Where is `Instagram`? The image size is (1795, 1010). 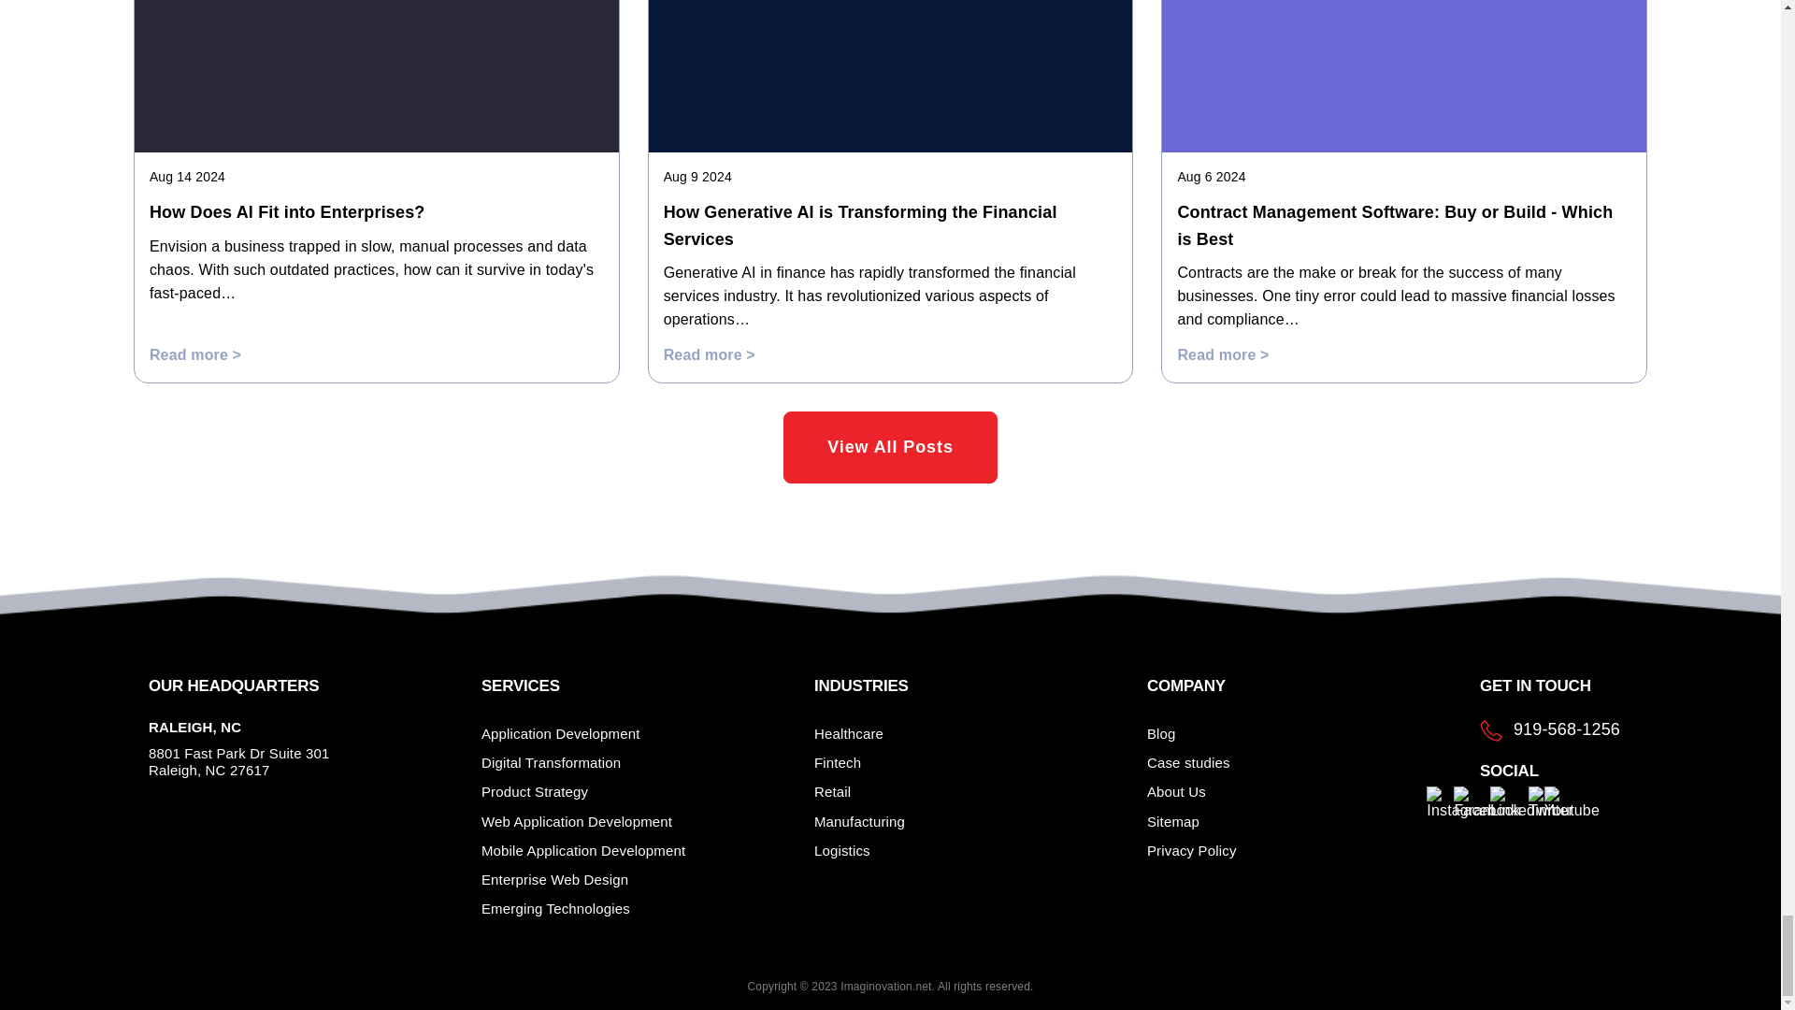
Instagram is located at coordinates (1460, 802).